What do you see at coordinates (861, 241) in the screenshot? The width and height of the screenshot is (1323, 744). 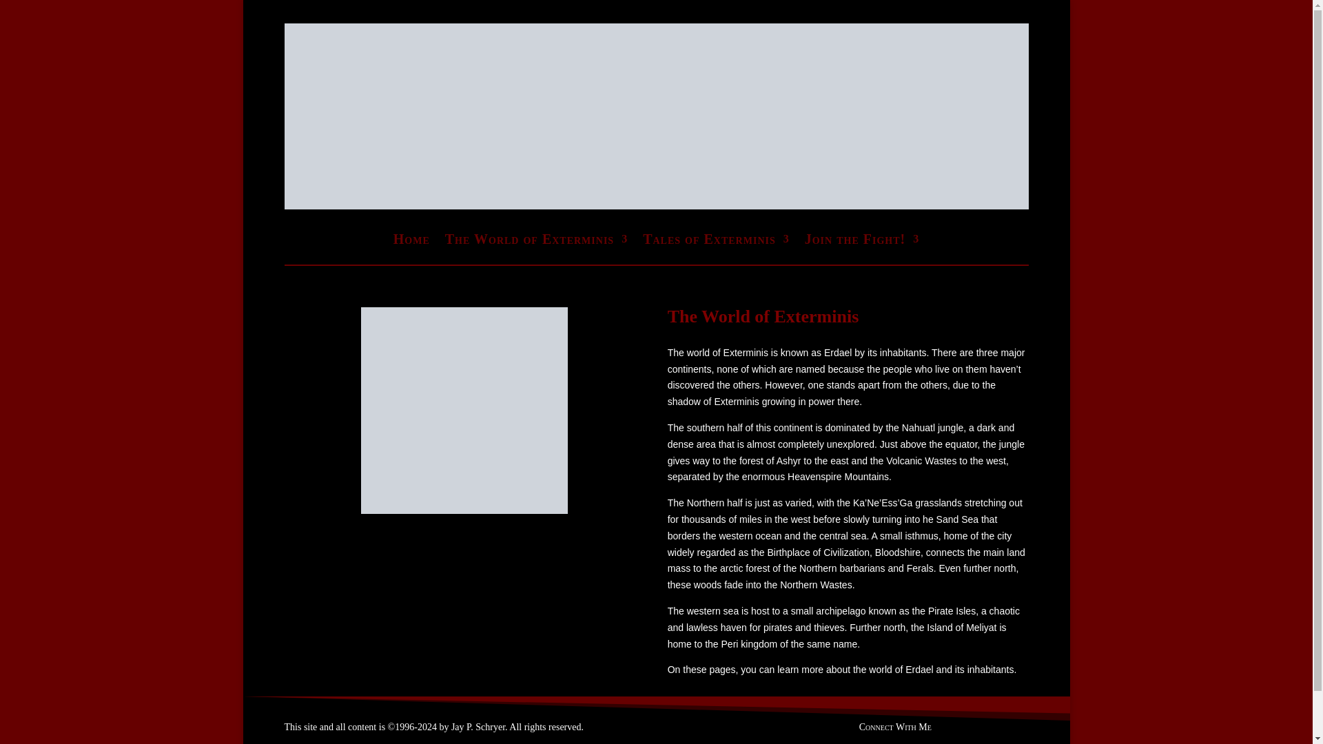 I see `Join the Fight!` at bounding box center [861, 241].